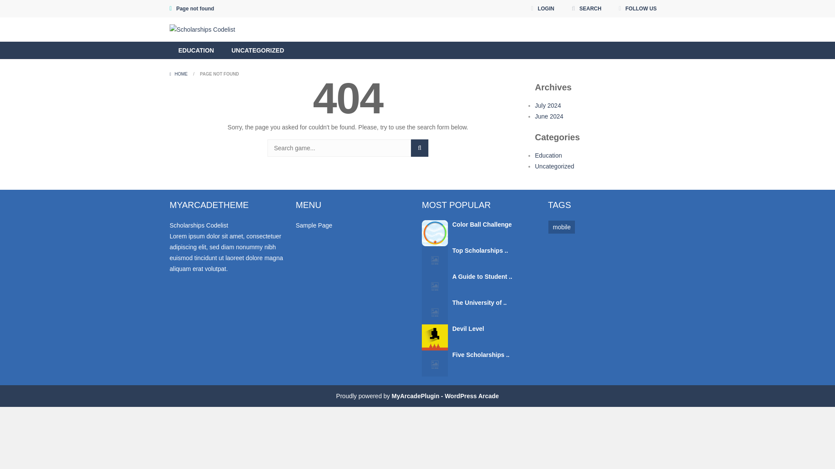 The height and width of the screenshot is (469, 835). Describe the element at coordinates (479, 303) in the screenshot. I see `The University of ..` at that location.